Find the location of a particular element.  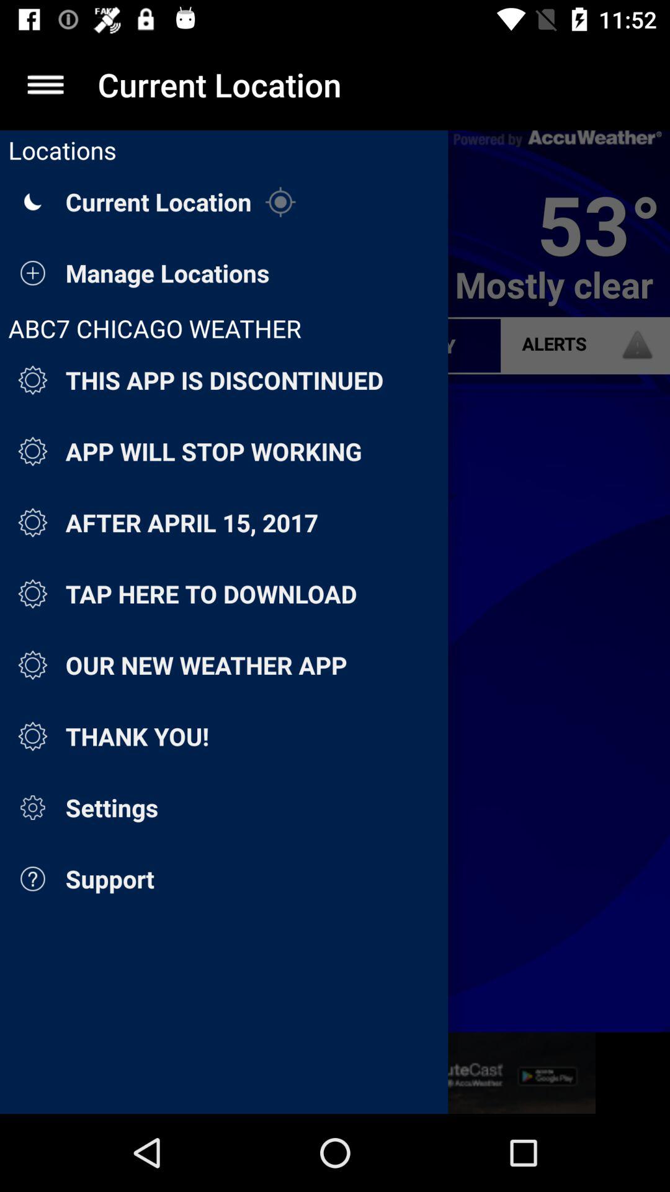

select a text powered by accuweather on a page is located at coordinates (558, 139).